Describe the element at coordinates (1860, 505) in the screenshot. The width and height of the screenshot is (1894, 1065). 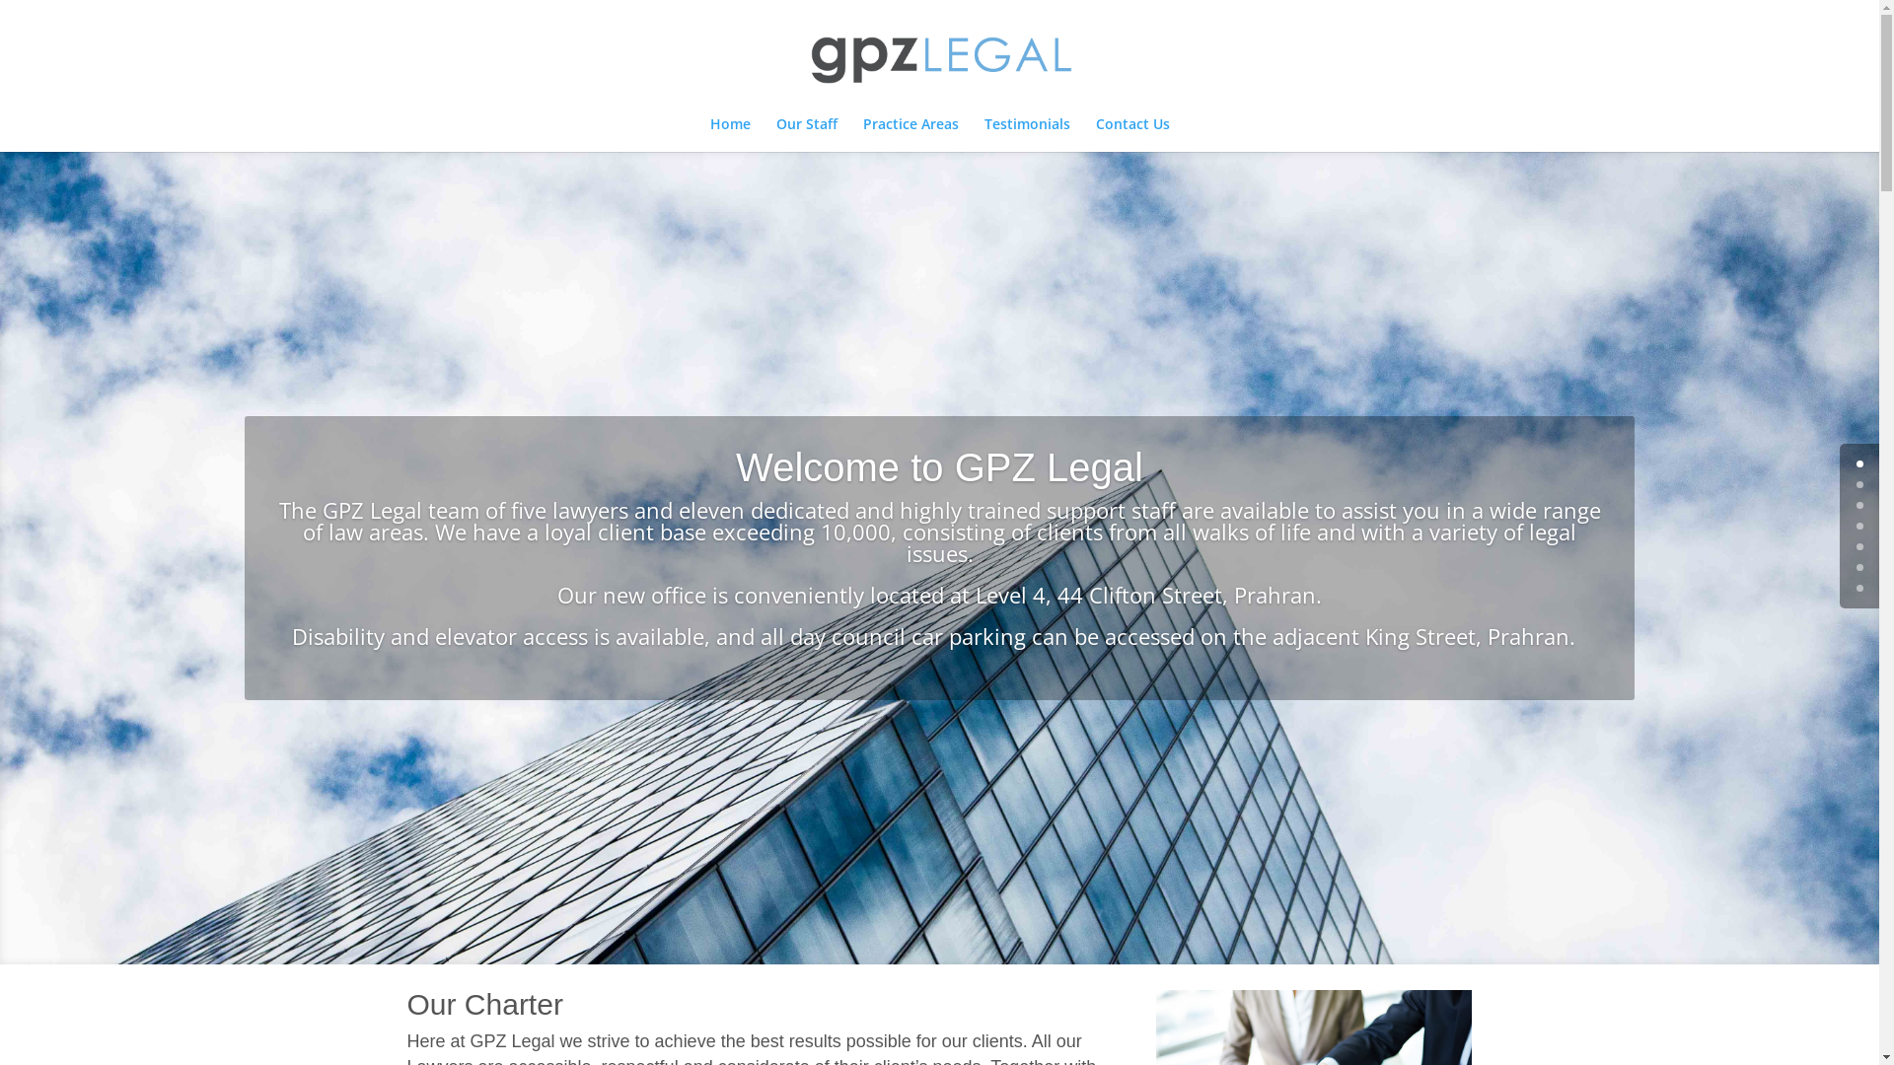
I see `2` at that location.